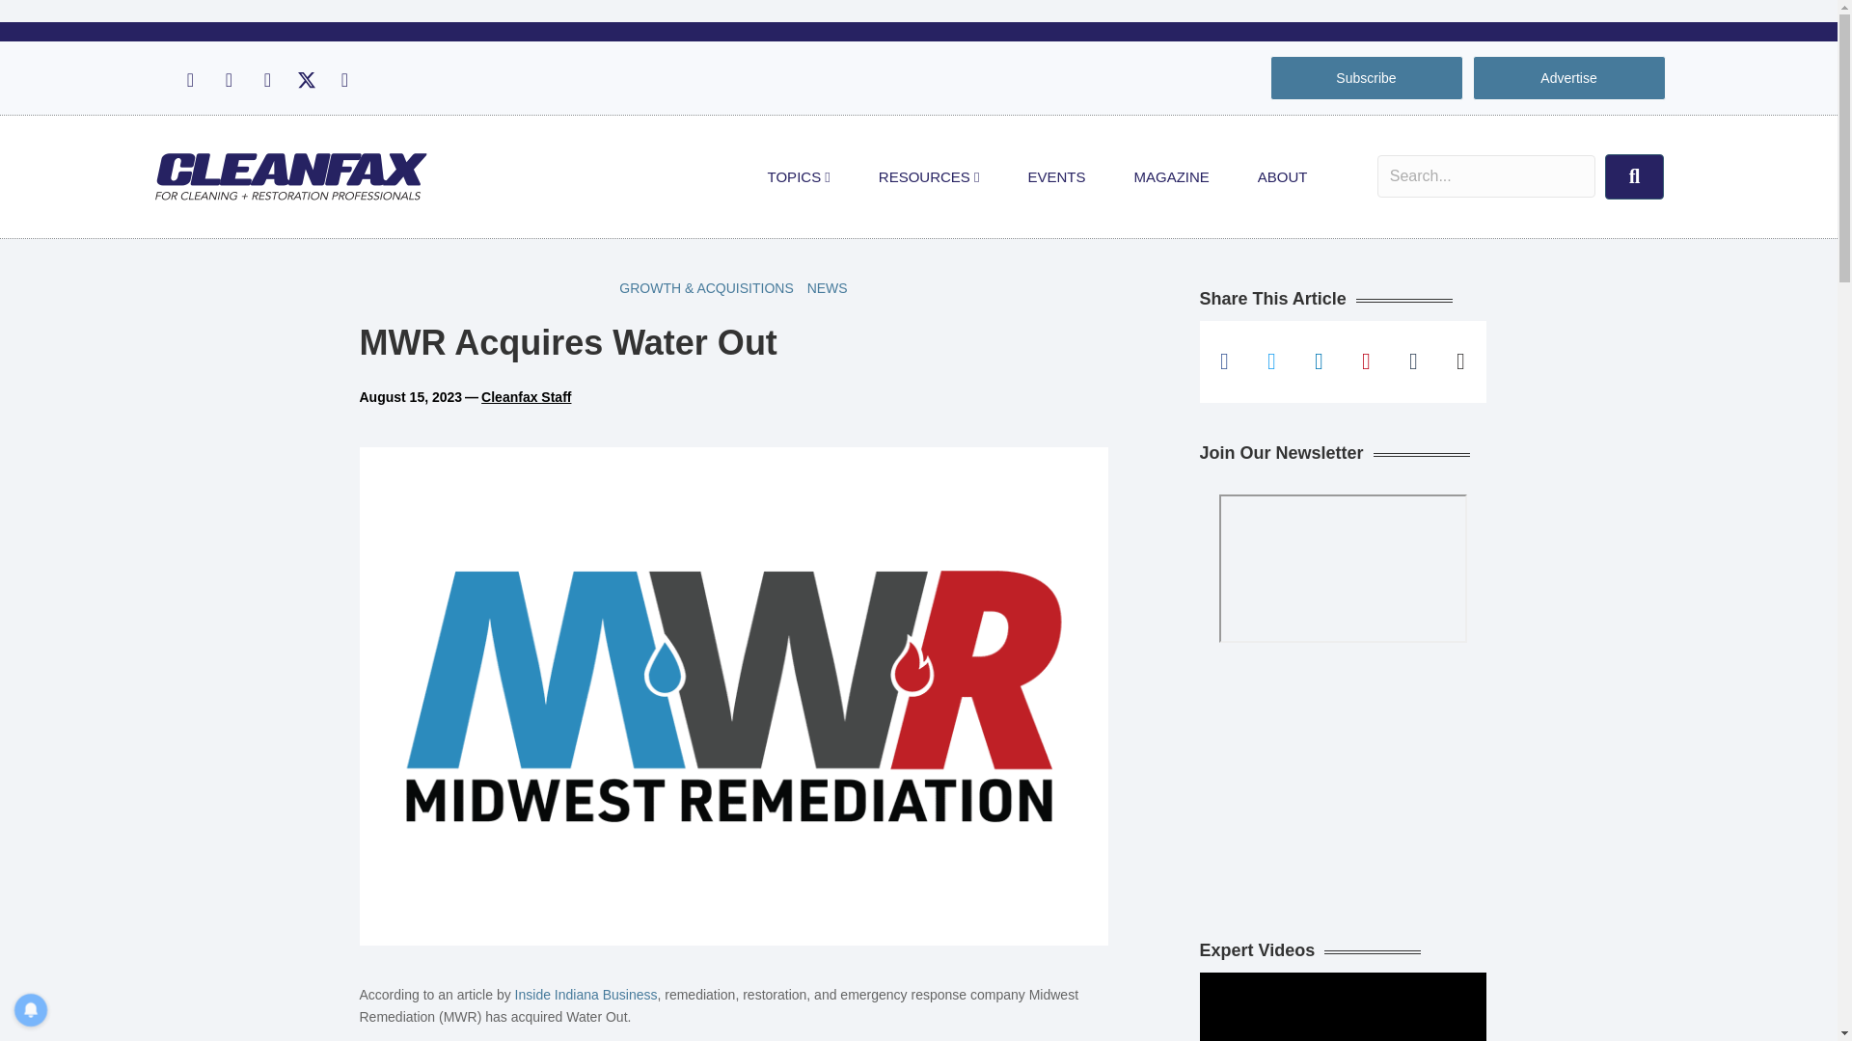  What do you see at coordinates (343, 80) in the screenshot?
I see `YouTube` at bounding box center [343, 80].